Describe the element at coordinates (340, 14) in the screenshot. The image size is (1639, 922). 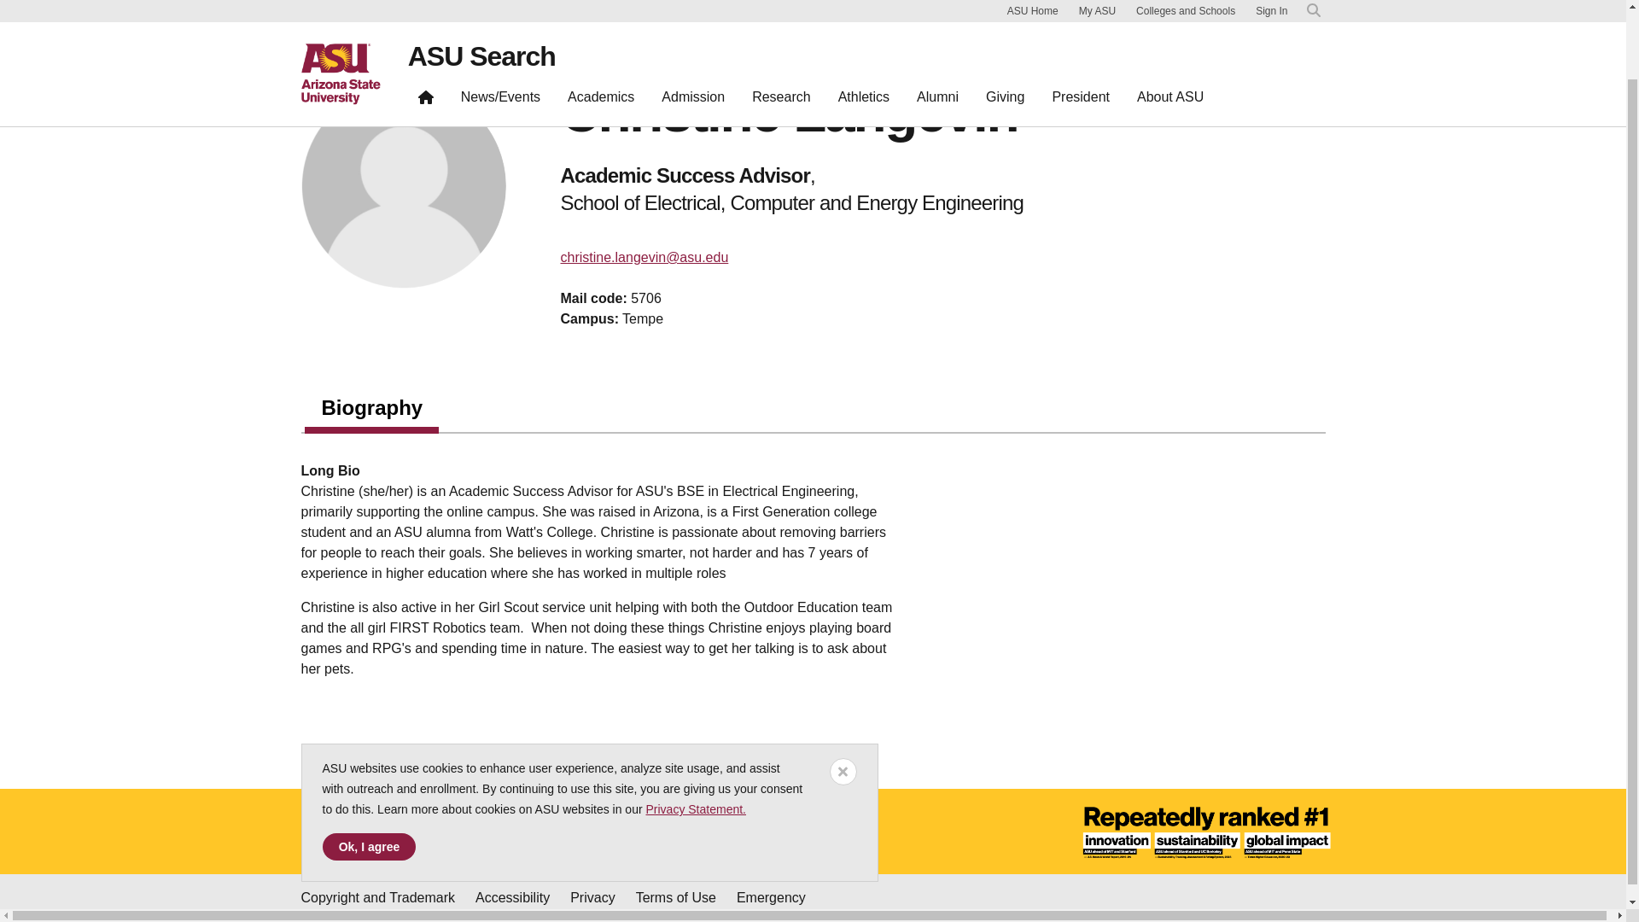
I see `ASU home page` at that location.